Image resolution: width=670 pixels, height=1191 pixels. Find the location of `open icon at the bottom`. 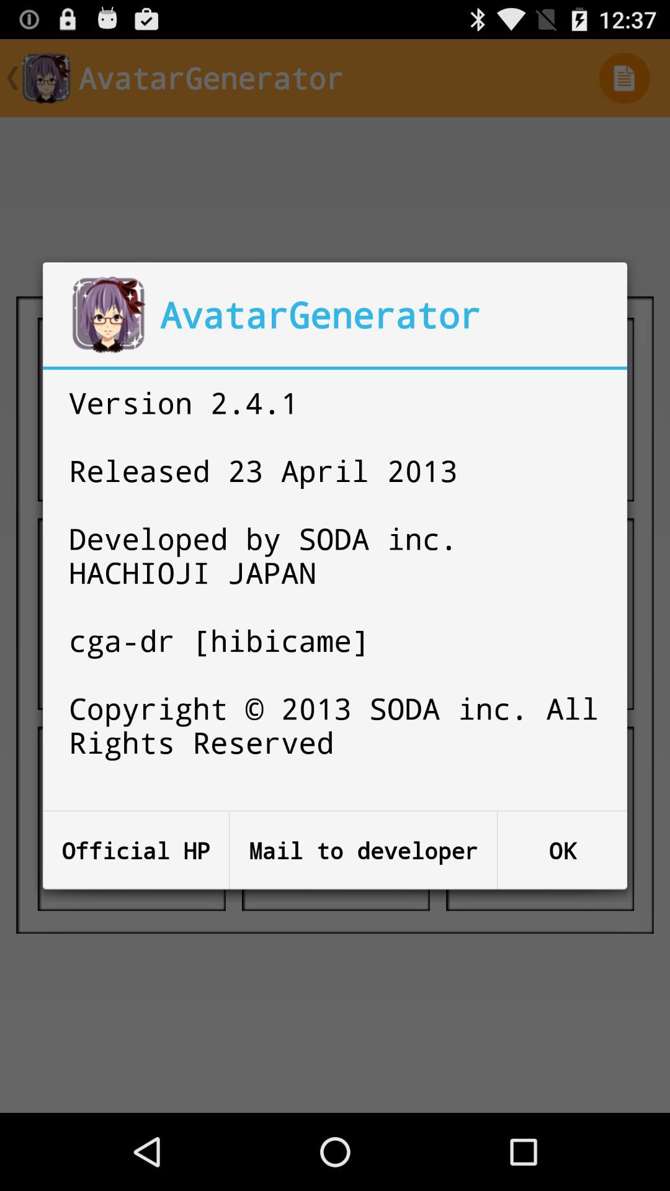

open icon at the bottom is located at coordinates (364, 850).